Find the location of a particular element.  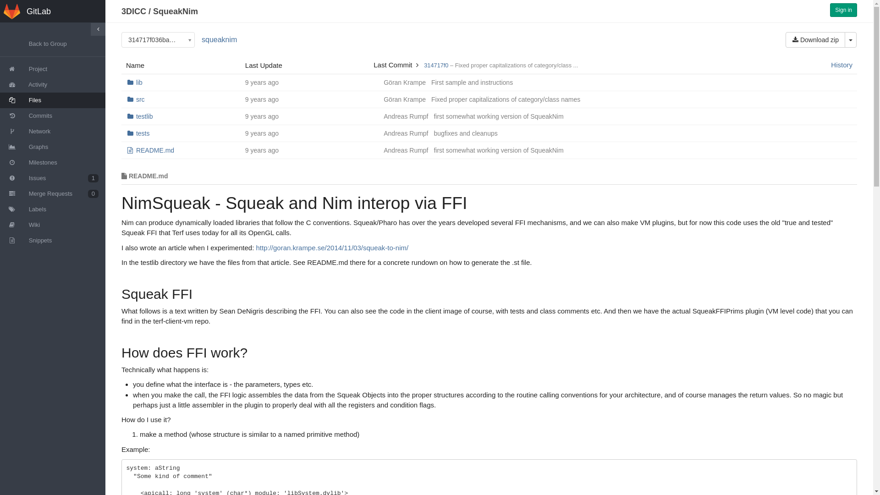

Download zip is located at coordinates (815, 40).